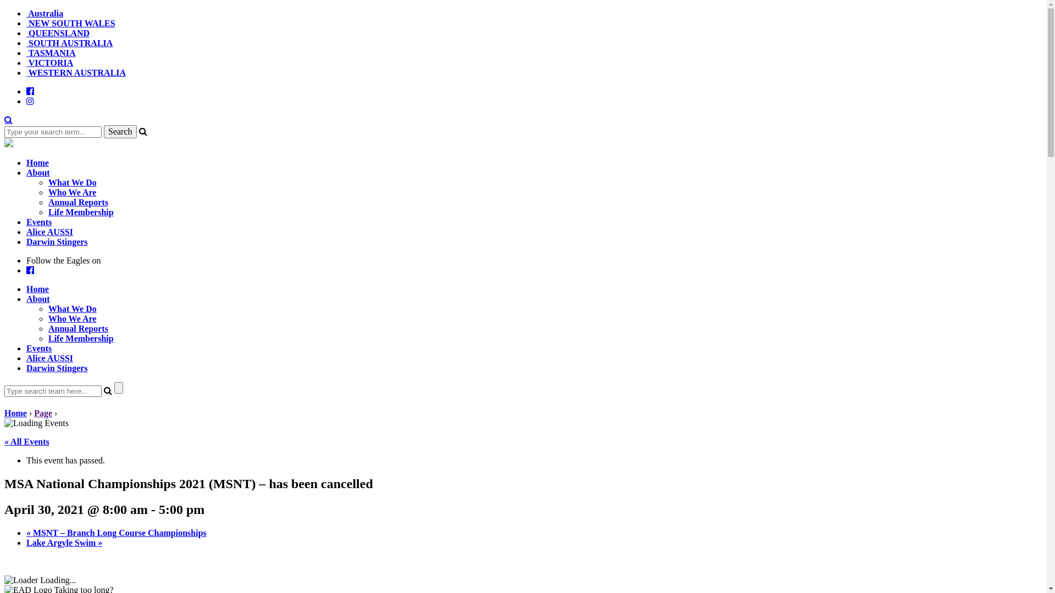 Image resolution: width=1055 pixels, height=593 pixels. Describe the element at coordinates (37, 163) in the screenshot. I see `Home` at that location.